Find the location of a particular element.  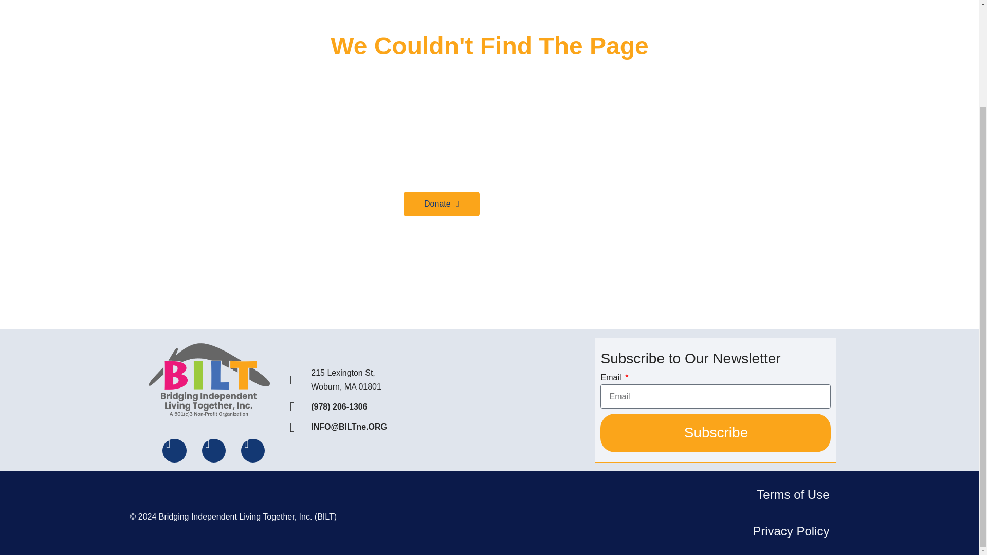

Or Volunteer is located at coordinates (525, 203).